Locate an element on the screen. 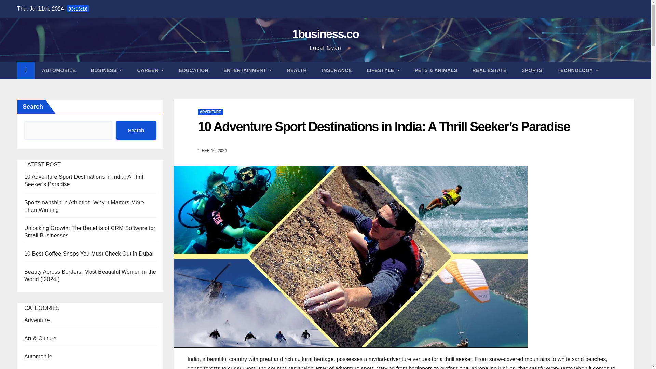 Image resolution: width=656 pixels, height=369 pixels. AUTOMOBILE is located at coordinates (59, 70).